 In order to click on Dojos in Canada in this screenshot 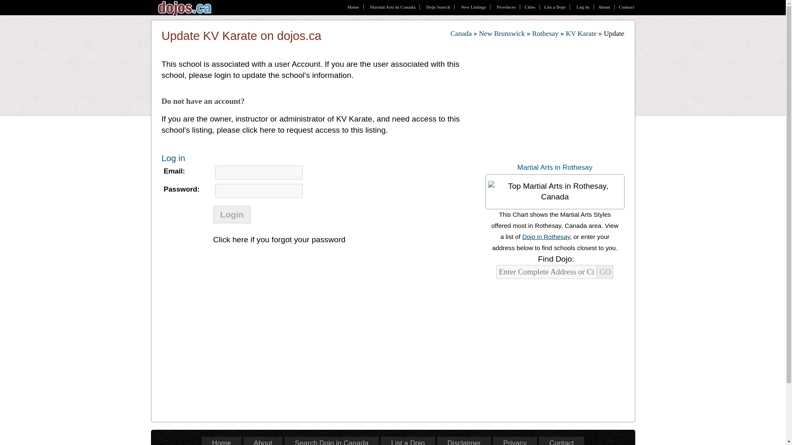, I will do `click(461, 33)`.